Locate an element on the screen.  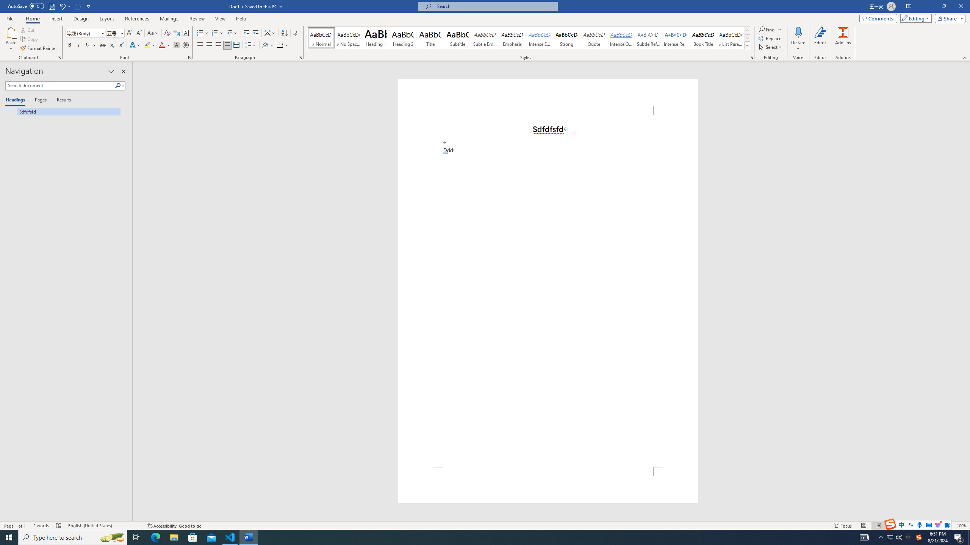
Minimize is located at coordinates (926, 6).